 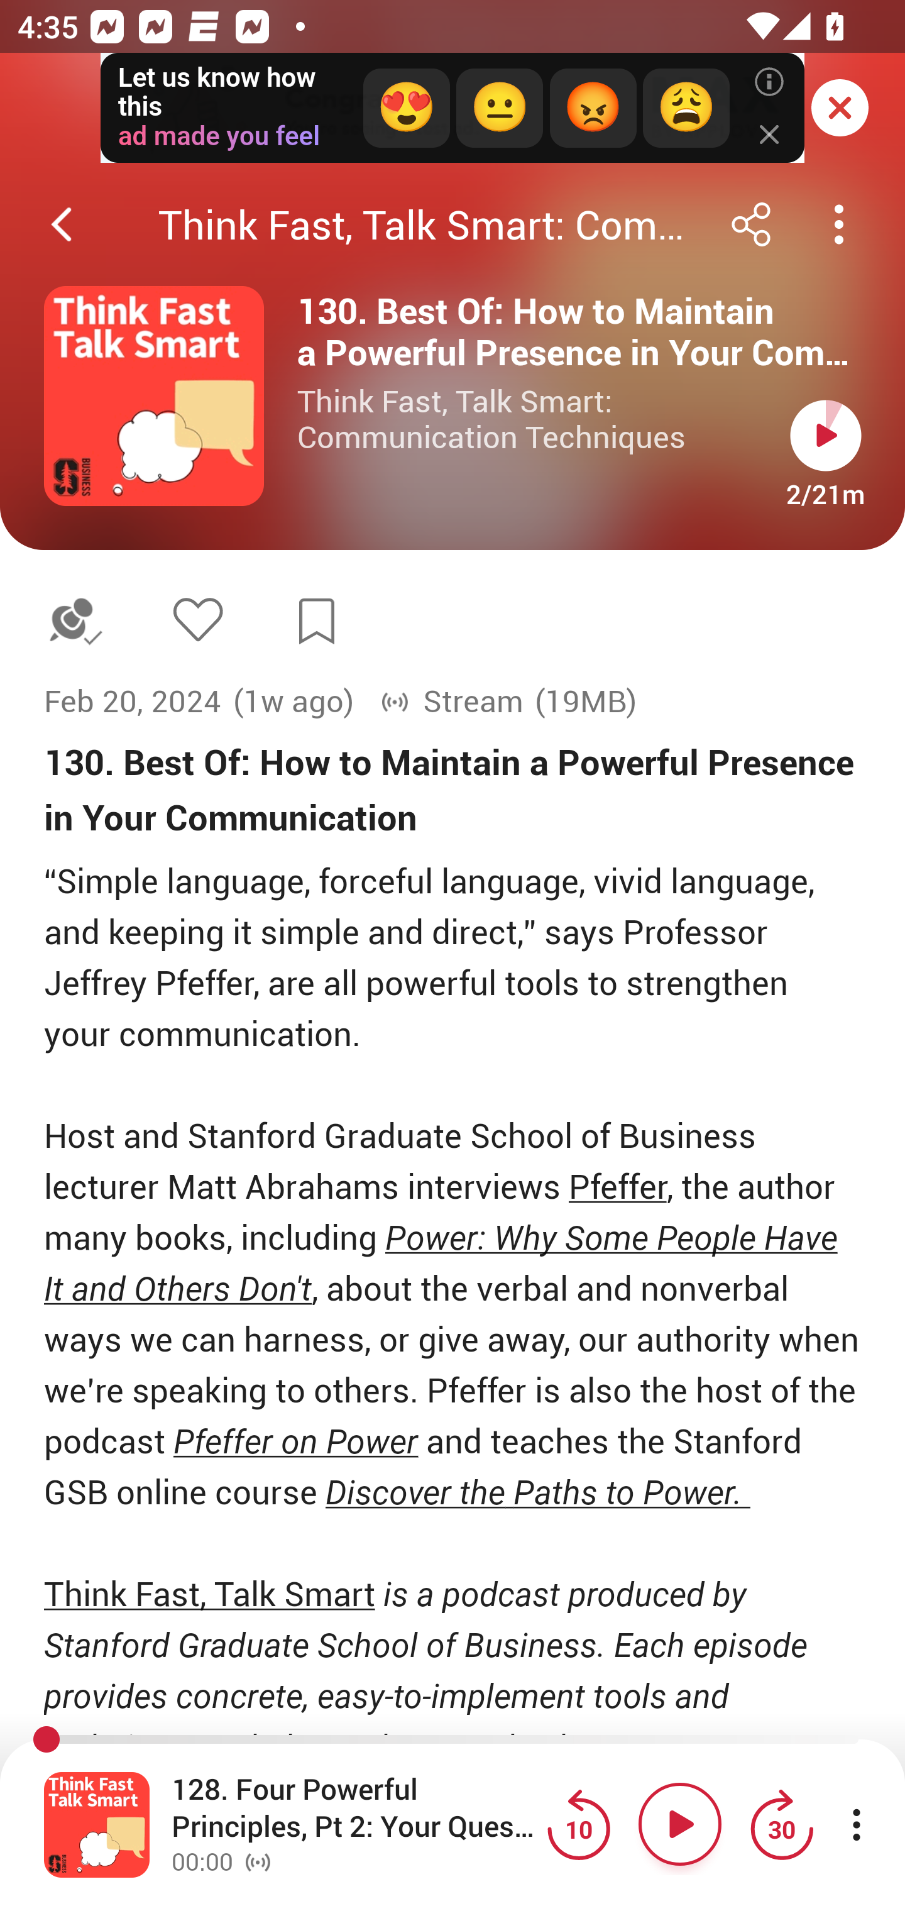 What do you see at coordinates (197, 619) in the screenshot?
I see `Like` at bounding box center [197, 619].